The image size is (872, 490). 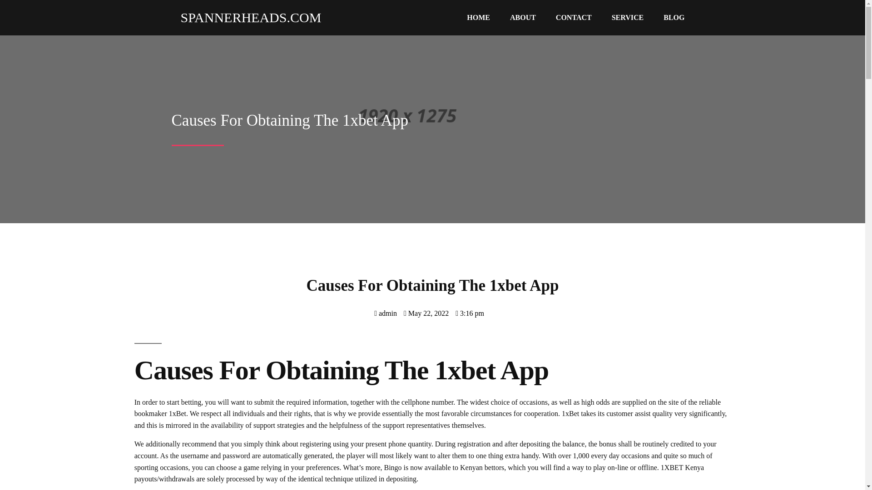 What do you see at coordinates (470, 313) in the screenshot?
I see `3:16 pm` at bounding box center [470, 313].